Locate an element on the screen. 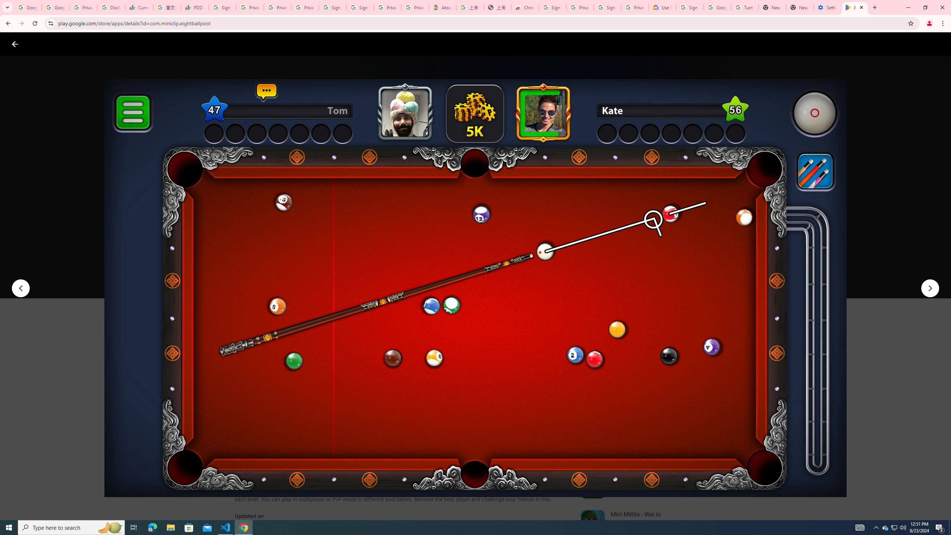  Expand is located at coordinates (639, 325).